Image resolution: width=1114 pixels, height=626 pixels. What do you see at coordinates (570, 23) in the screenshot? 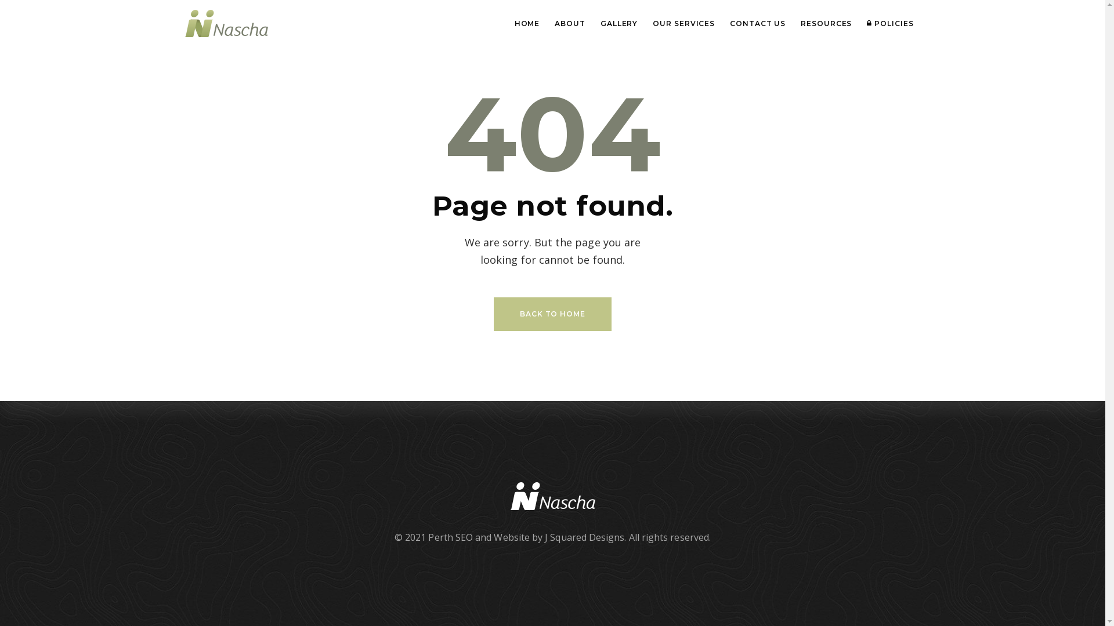
I see `ABOUT` at bounding box center [570, 23].